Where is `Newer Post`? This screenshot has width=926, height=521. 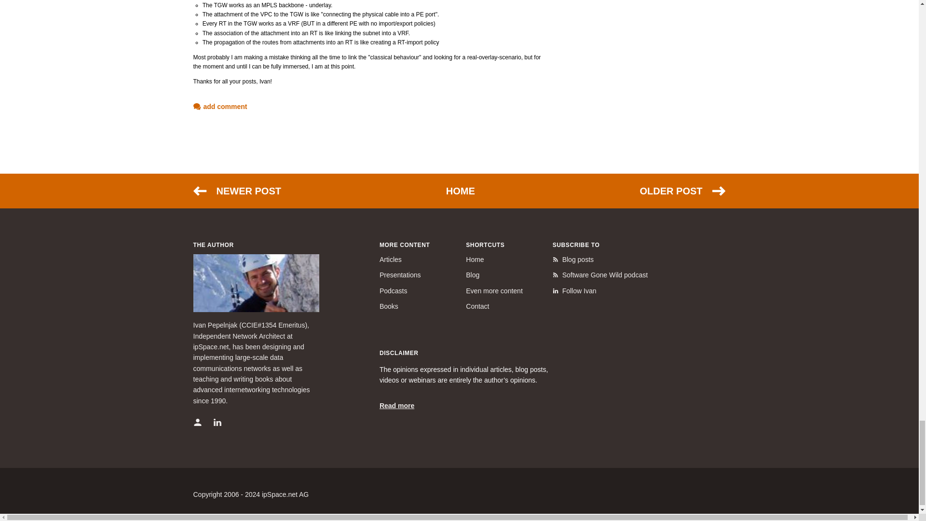
Newer Post is located at coordinates (236, 191).